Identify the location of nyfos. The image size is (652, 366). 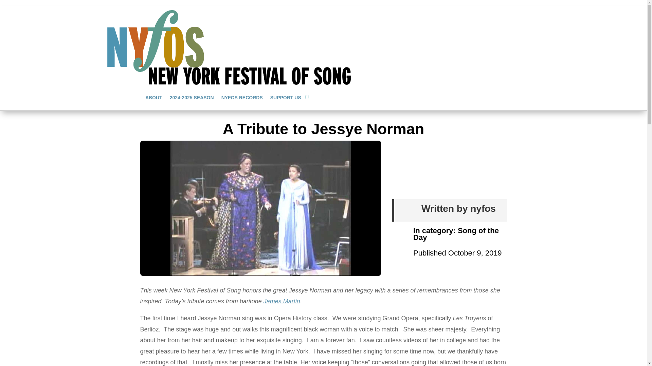
(483, 208).